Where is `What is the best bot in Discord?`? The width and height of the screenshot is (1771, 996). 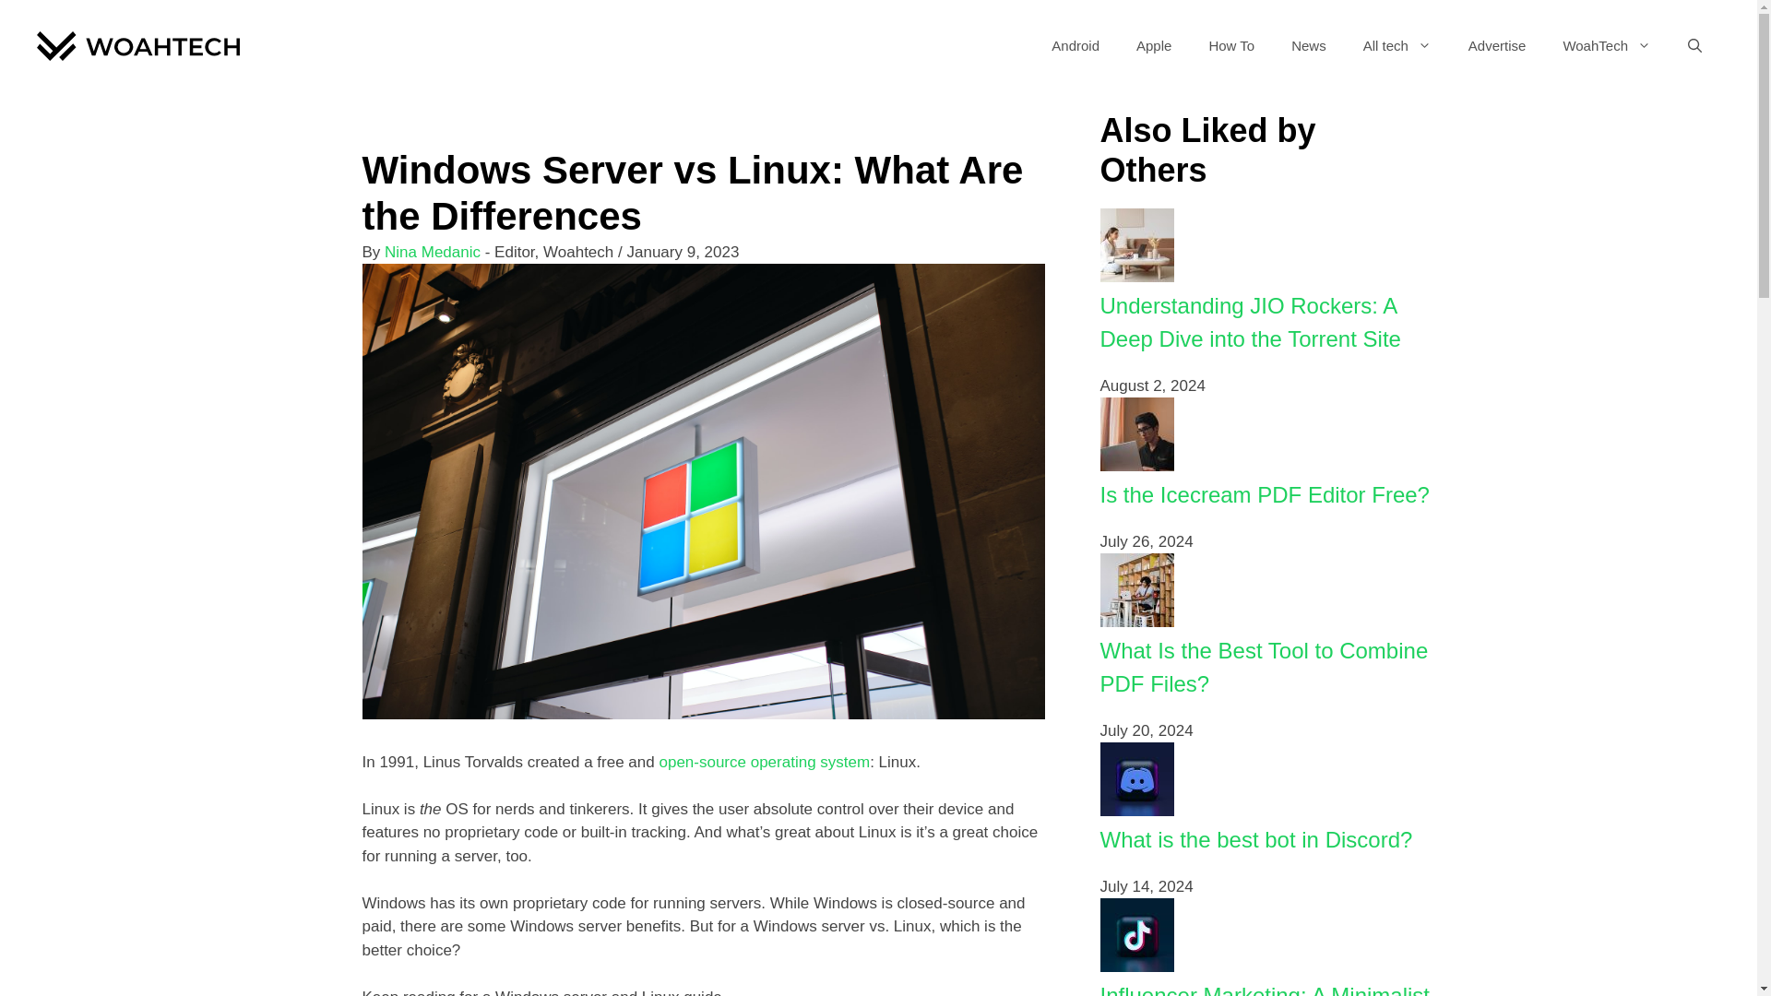 What is the best bot in Discord? is located at coordinates (1136, 811).